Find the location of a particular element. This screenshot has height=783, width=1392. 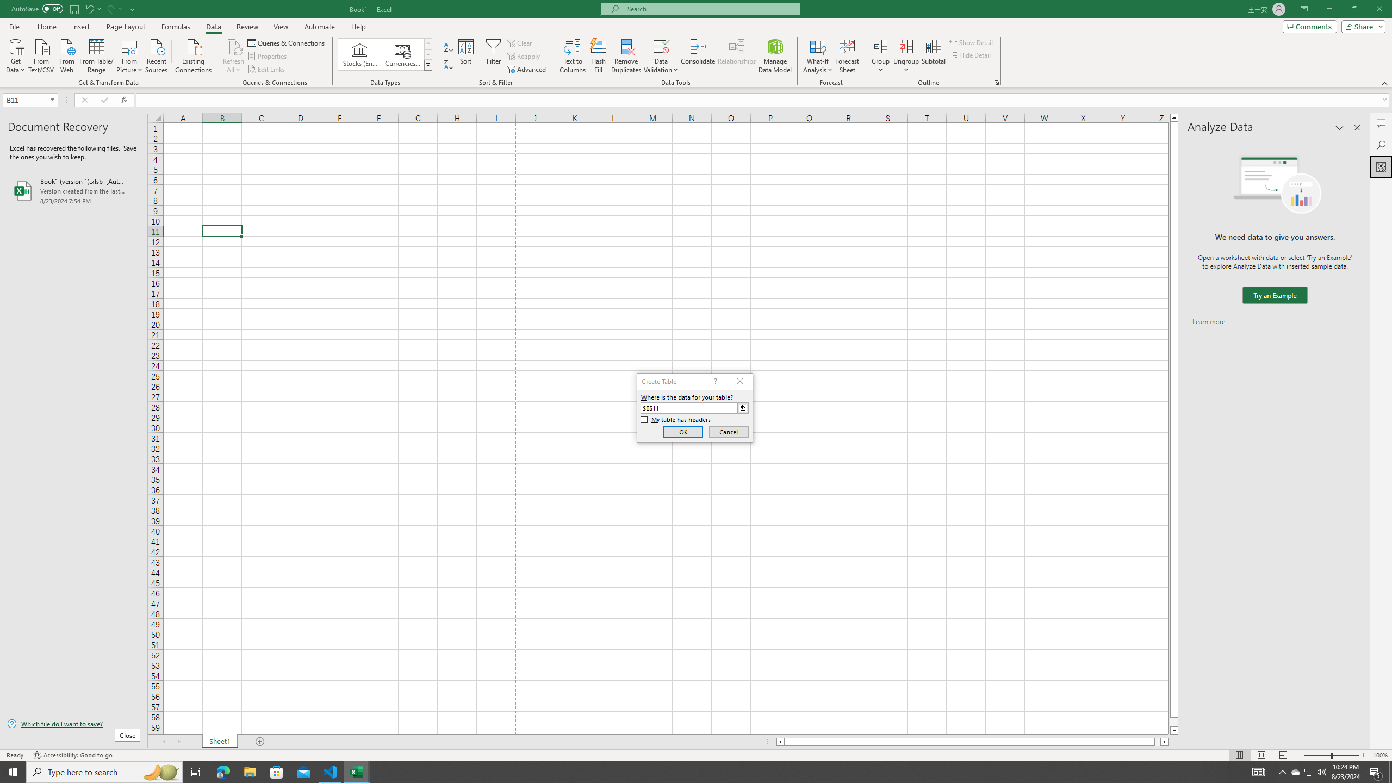

Show Detail is located at coordinates (971, 42).